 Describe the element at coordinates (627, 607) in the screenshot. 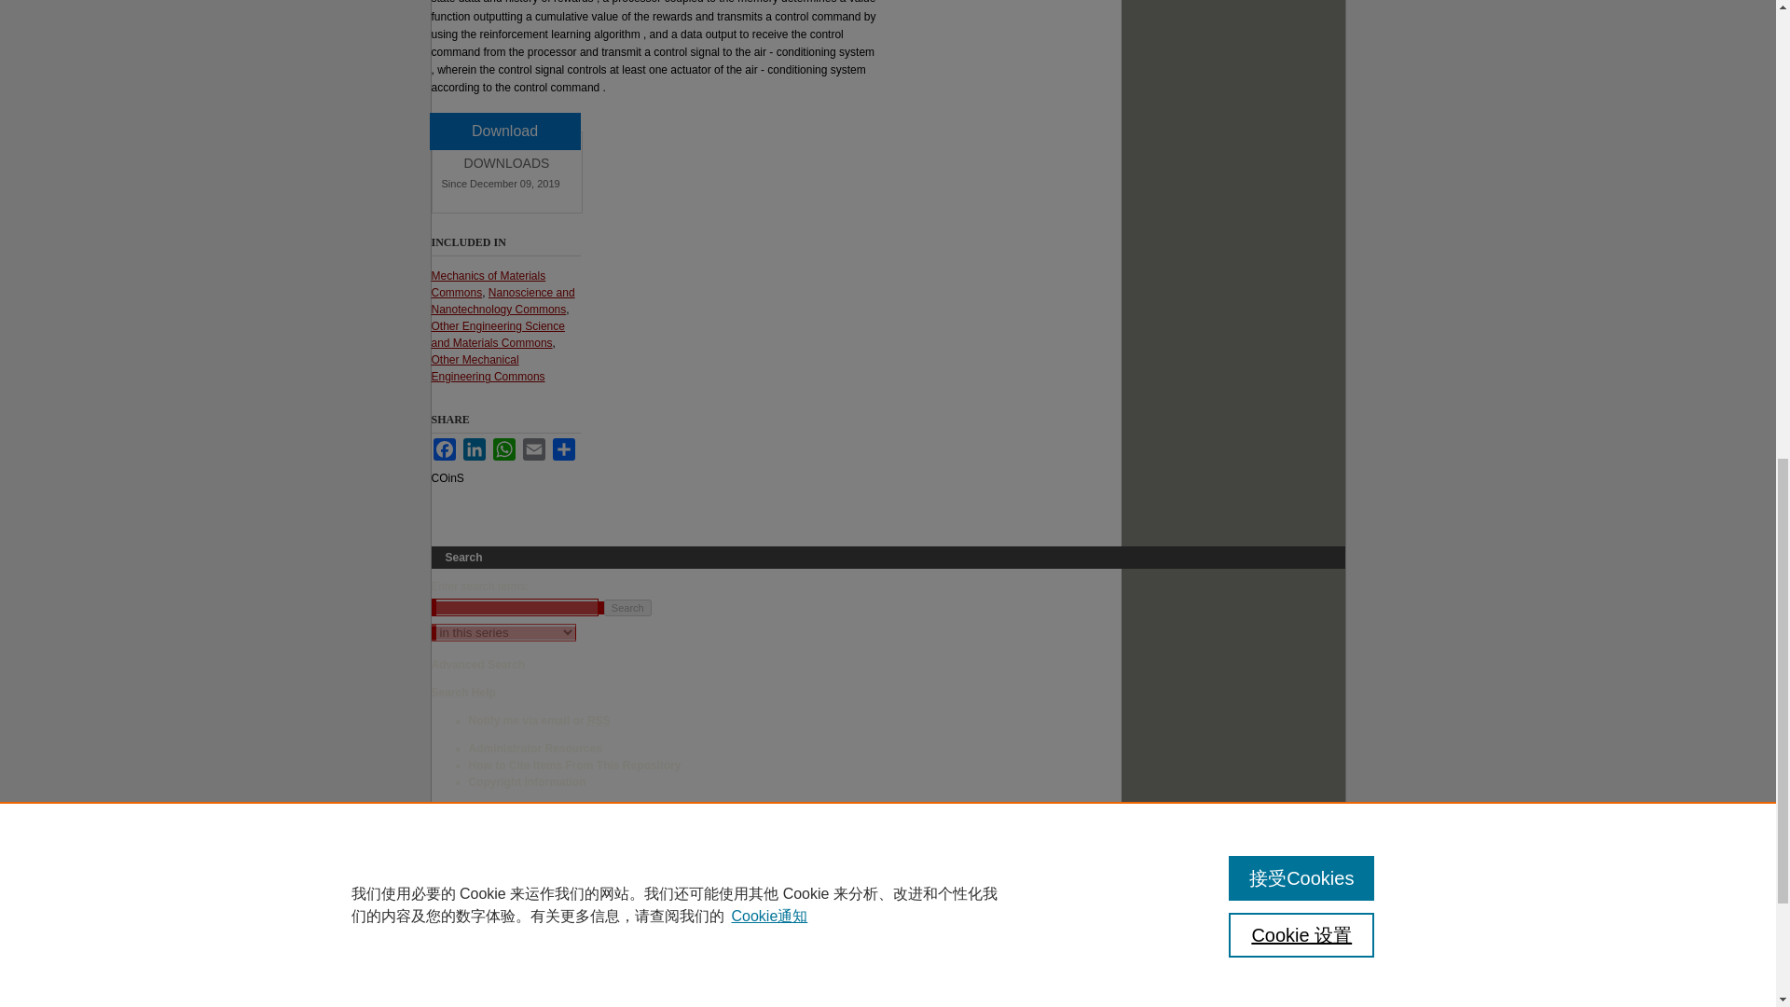

I see `Search` at that location.